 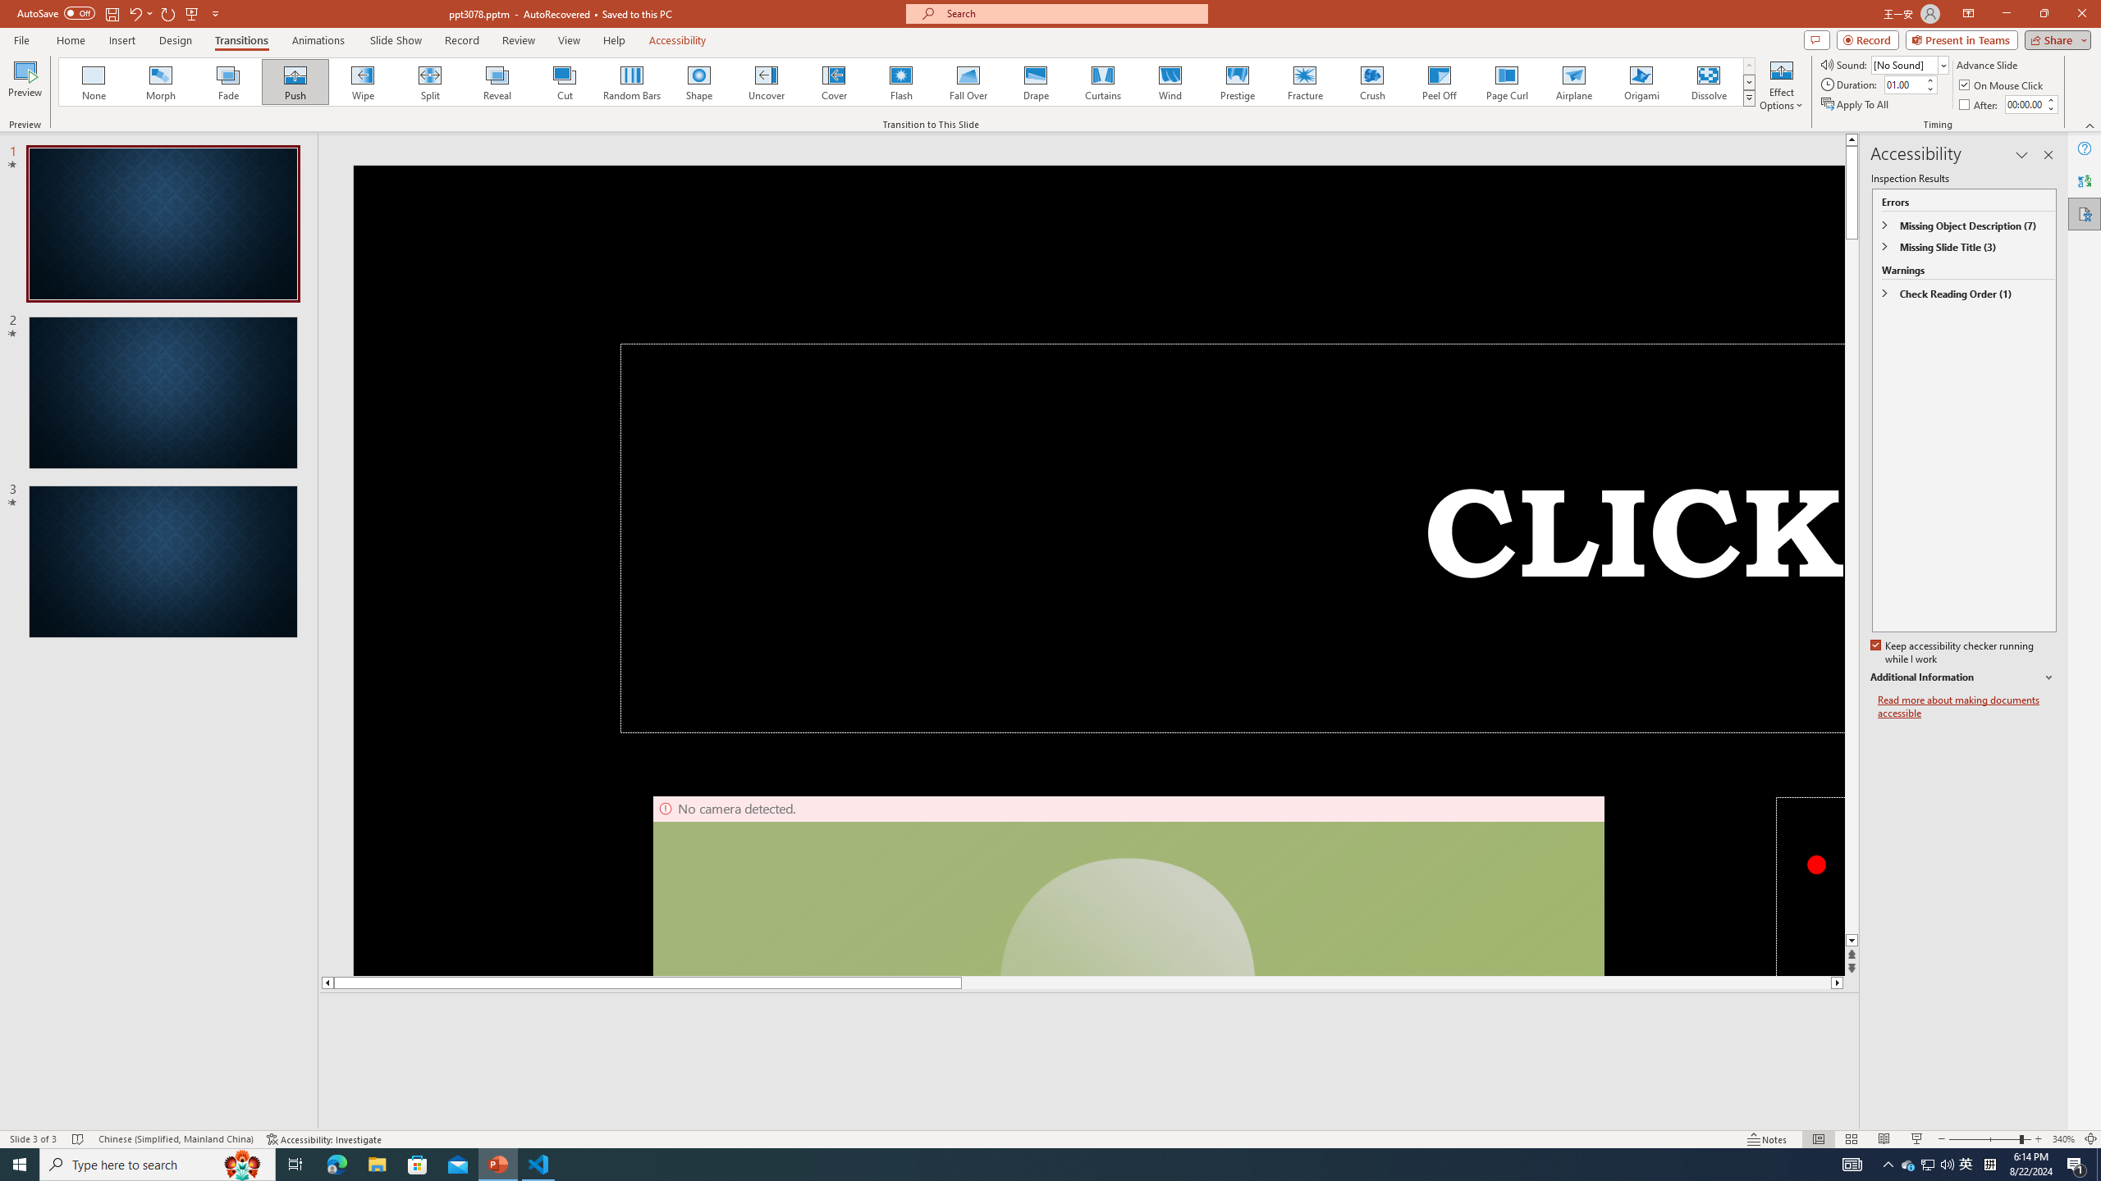 I want to click on Fall Over, so click(x=968, y=82).